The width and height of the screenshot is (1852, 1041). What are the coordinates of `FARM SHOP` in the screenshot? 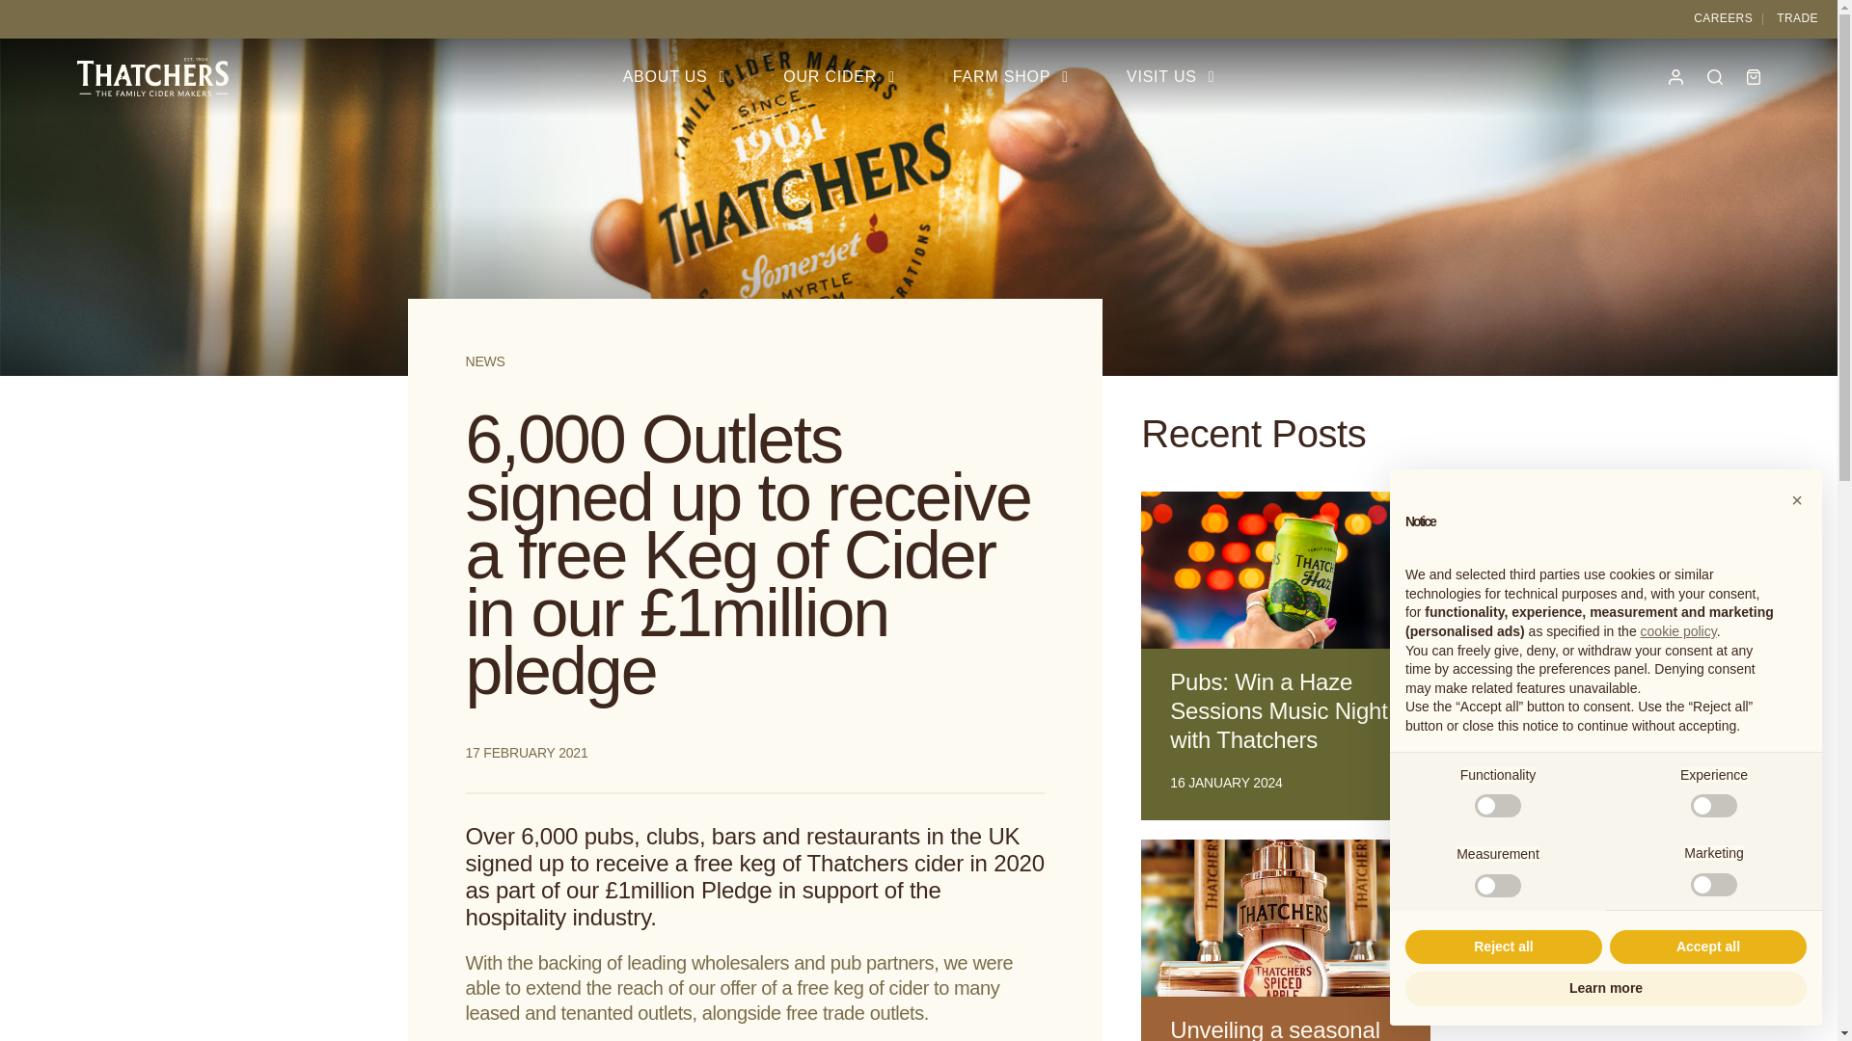 It's located at (1011, 76).